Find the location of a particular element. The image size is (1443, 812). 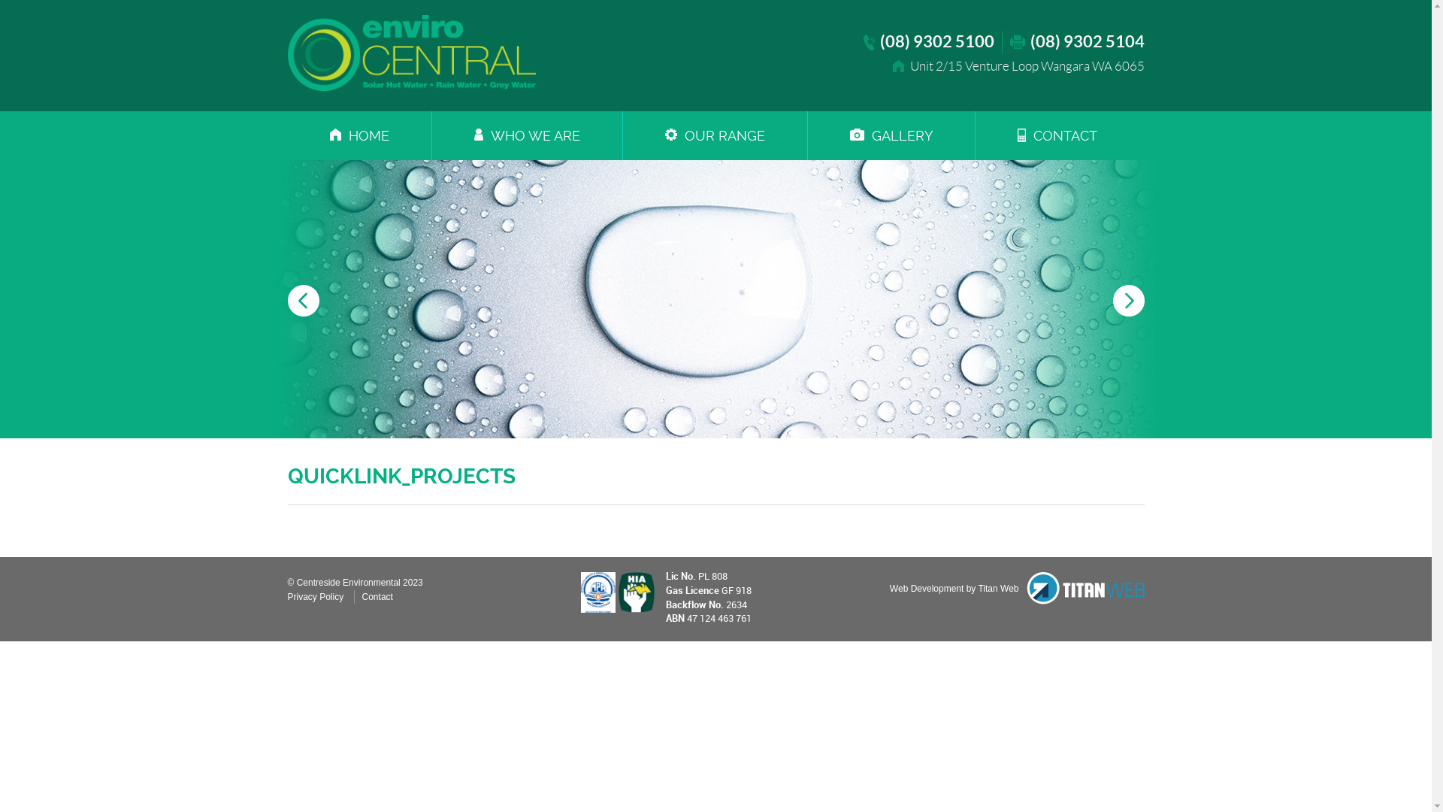

Previous is located at coordinates (303, 301).